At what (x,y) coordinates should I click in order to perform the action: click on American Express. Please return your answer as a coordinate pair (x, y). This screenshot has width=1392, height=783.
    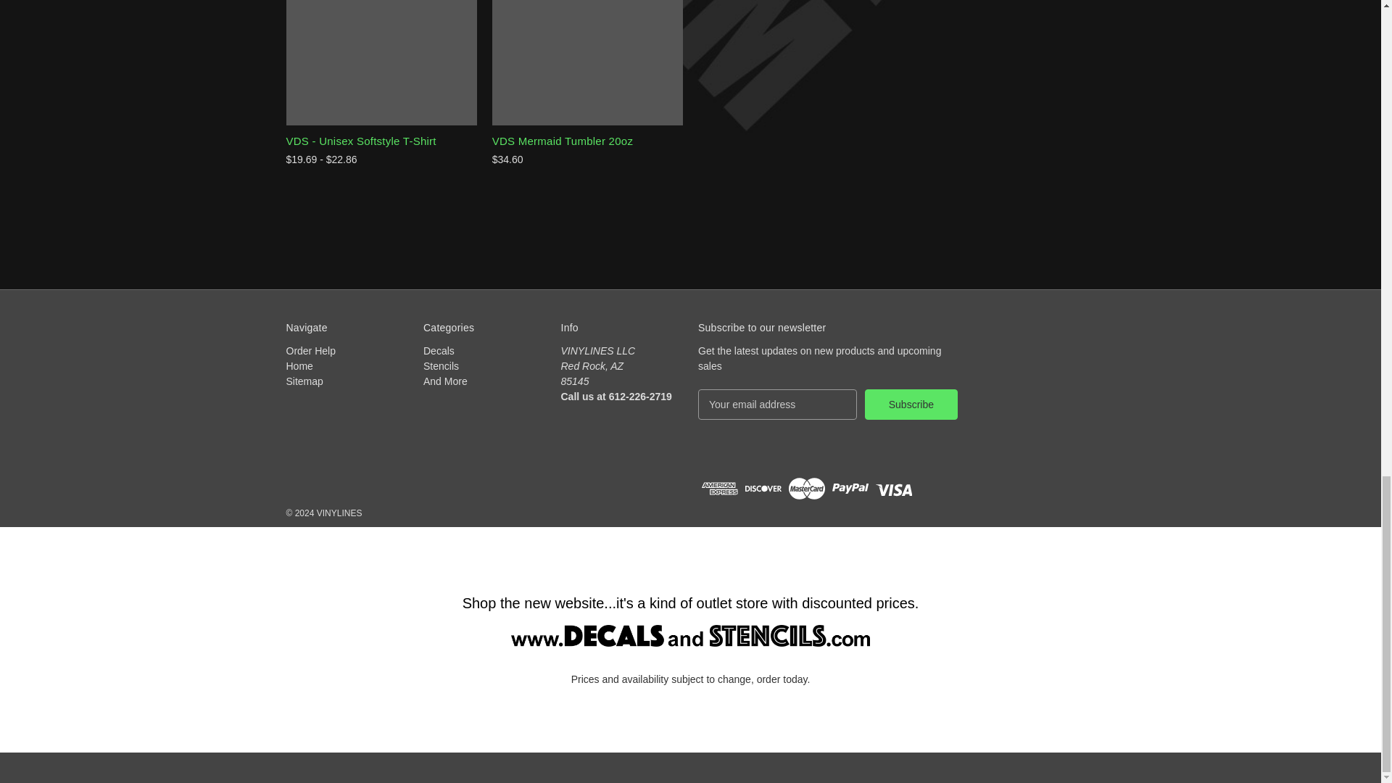
    Looking at the image, I should click on (719, 489).